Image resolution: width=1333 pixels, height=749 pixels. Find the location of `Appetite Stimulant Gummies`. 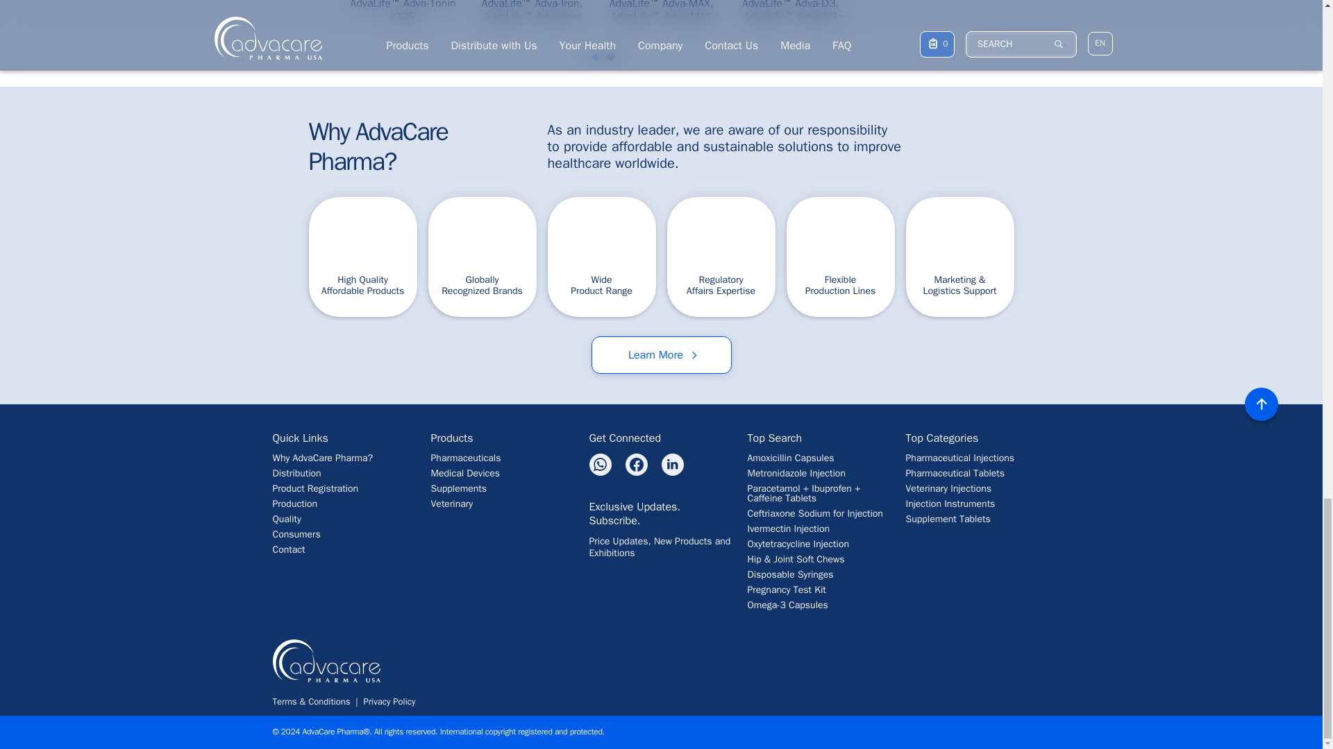

Appetite Stimulant Gummies is located at coordinates (1048, 19).